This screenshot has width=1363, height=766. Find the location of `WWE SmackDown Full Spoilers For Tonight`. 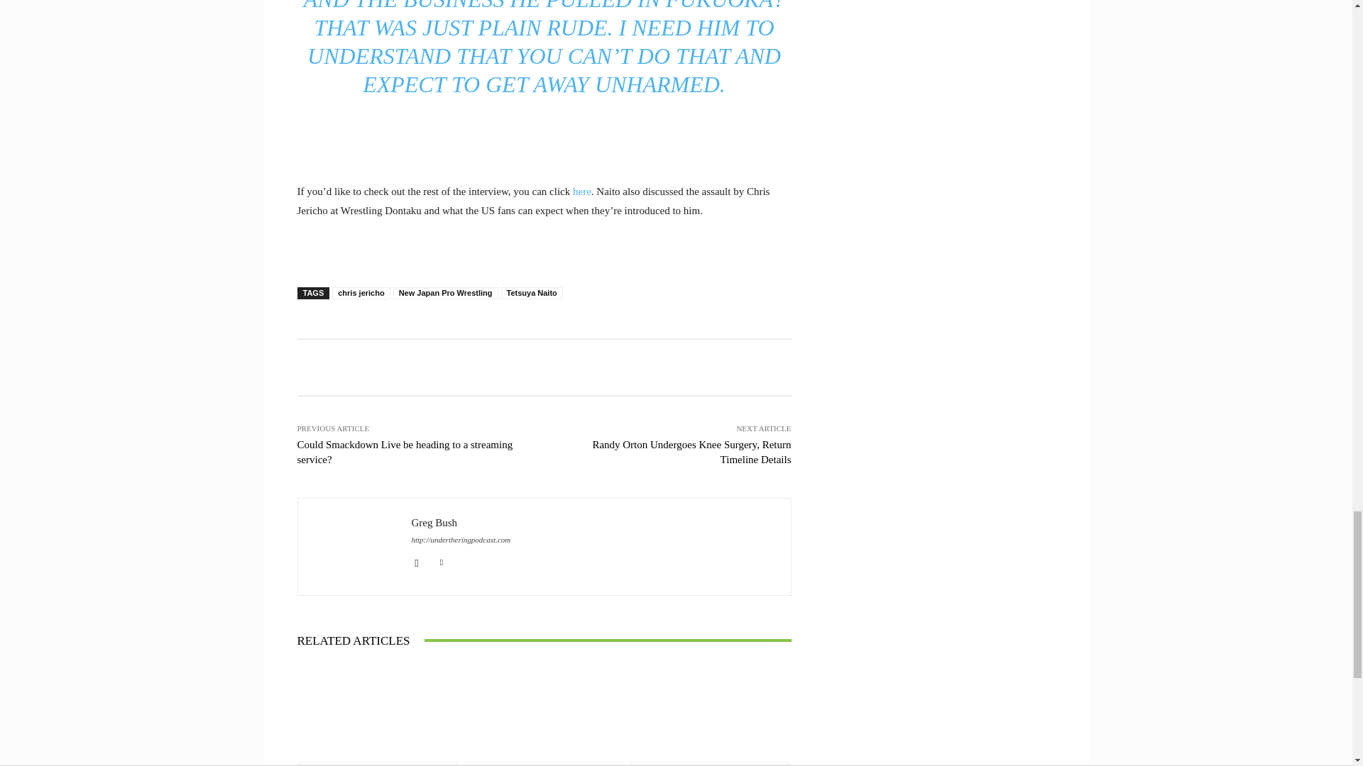

WWE SmackDown Full Spoilers For Tonight is located at coordinates (544, 715).